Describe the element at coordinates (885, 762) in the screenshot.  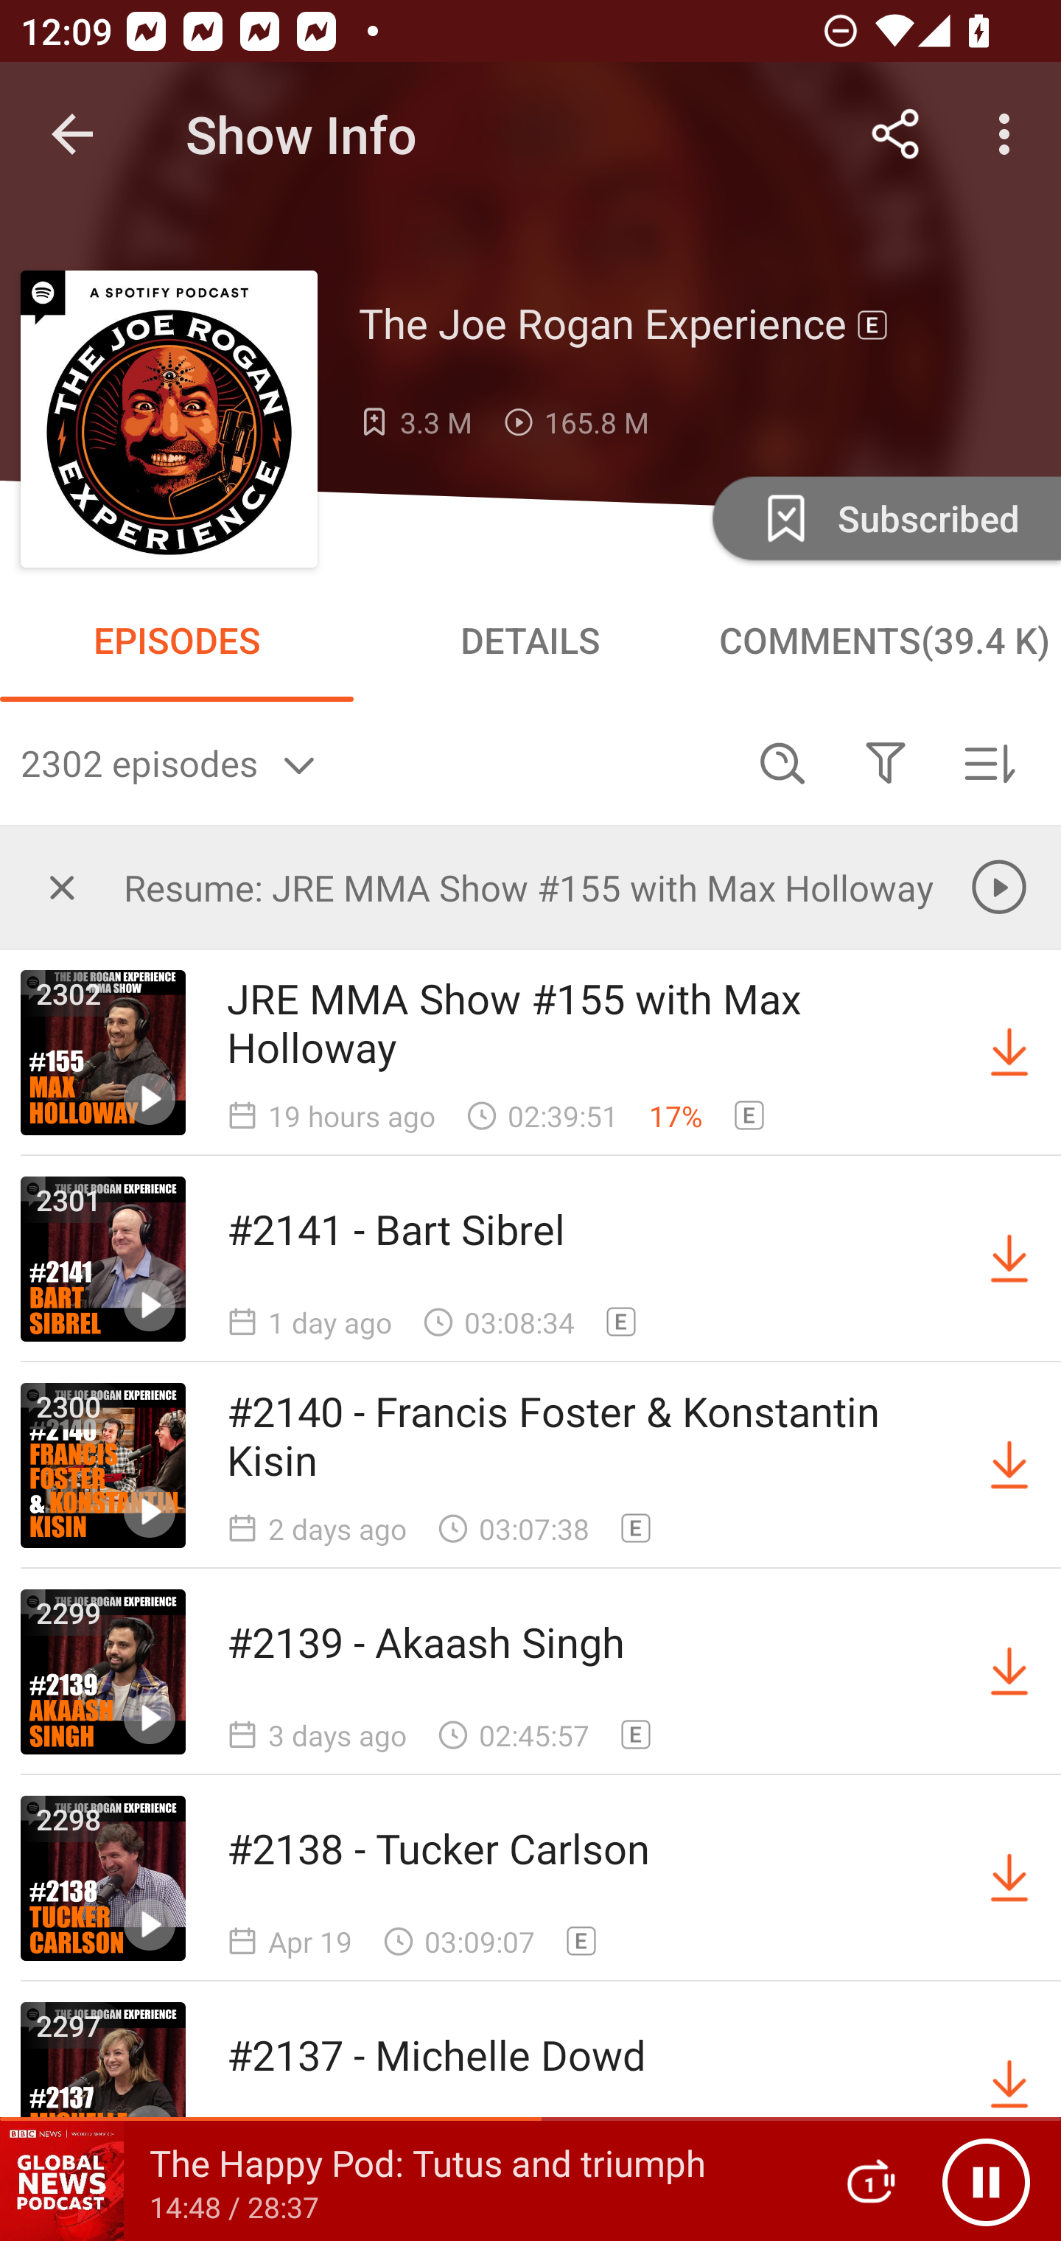
I see `` at that location.